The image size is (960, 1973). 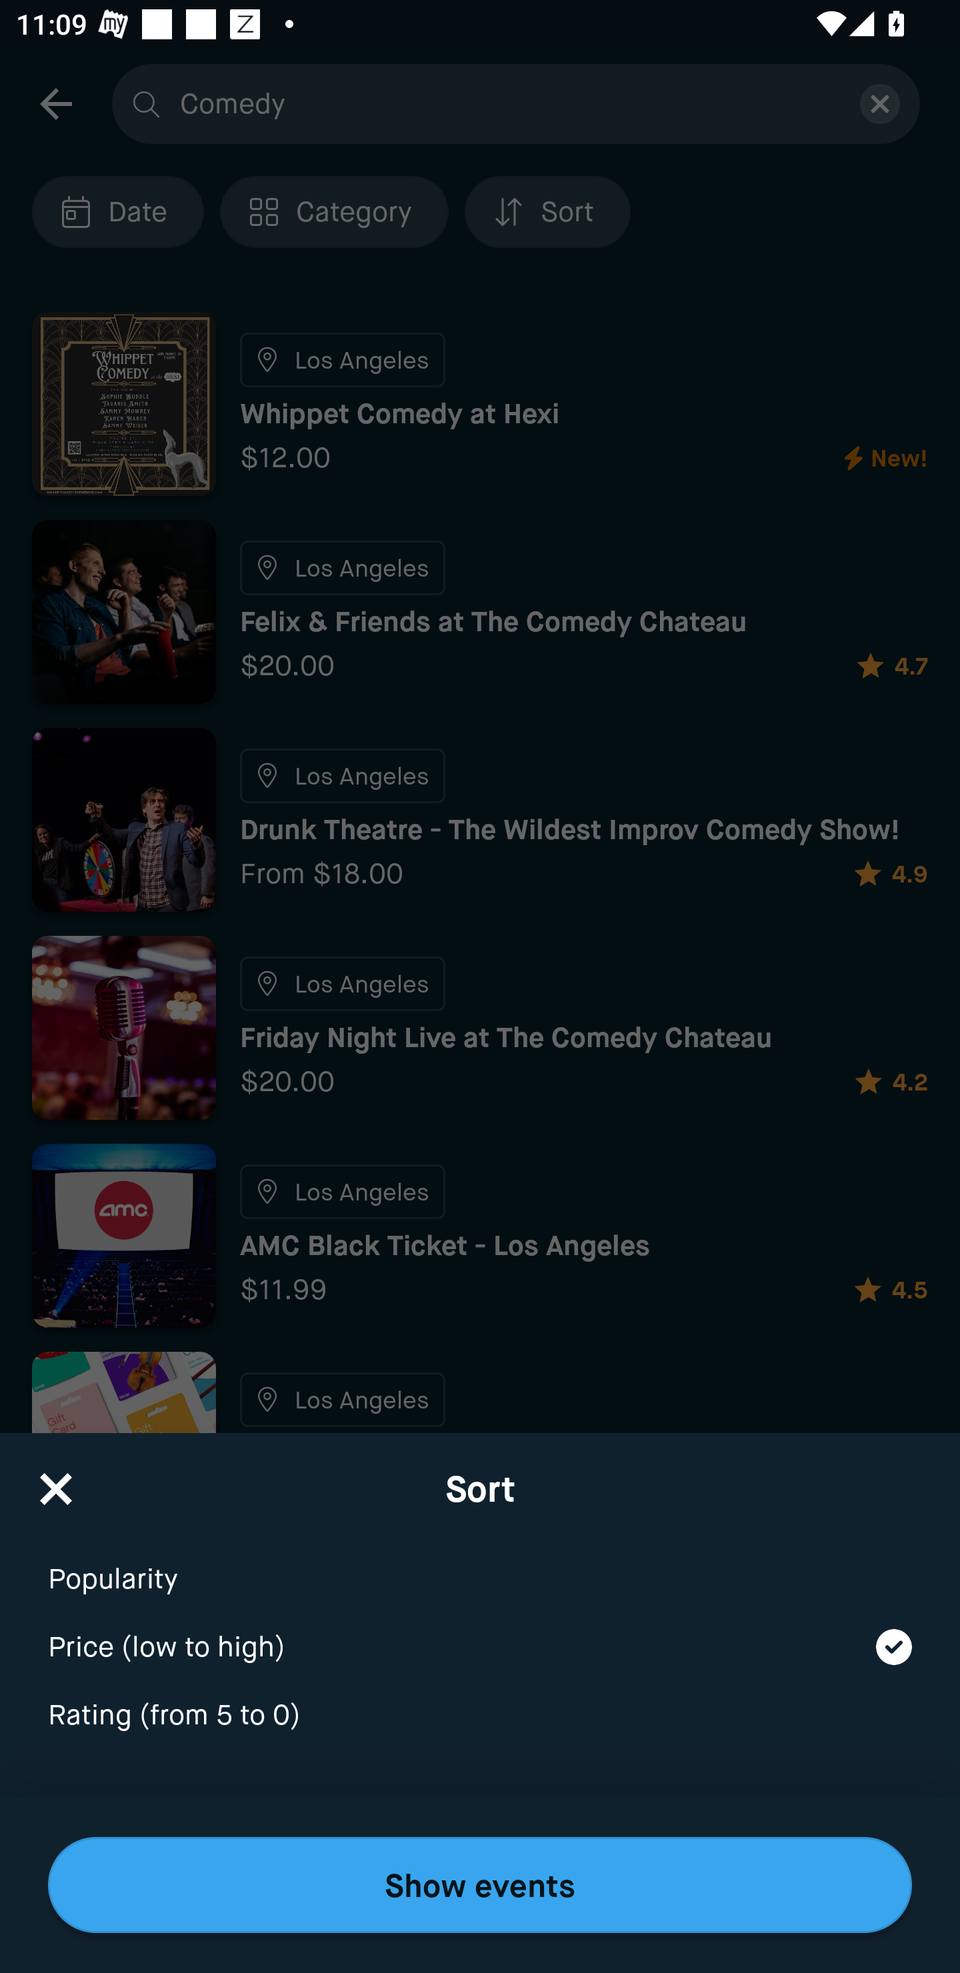 I want to click on Price (low to high) Selected Icon, so click(x=480, y=1632).